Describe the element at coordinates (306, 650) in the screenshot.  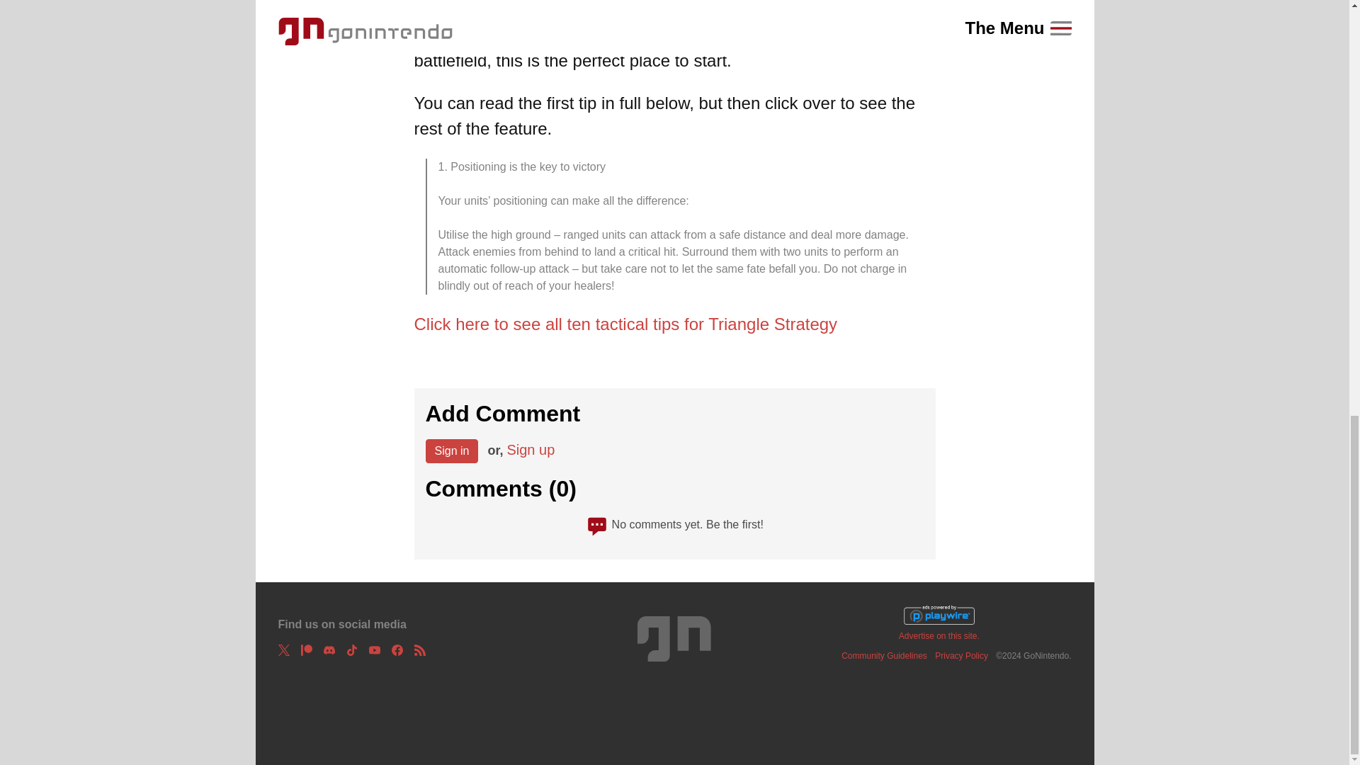
I see `Support GN on Patreon` at that location.